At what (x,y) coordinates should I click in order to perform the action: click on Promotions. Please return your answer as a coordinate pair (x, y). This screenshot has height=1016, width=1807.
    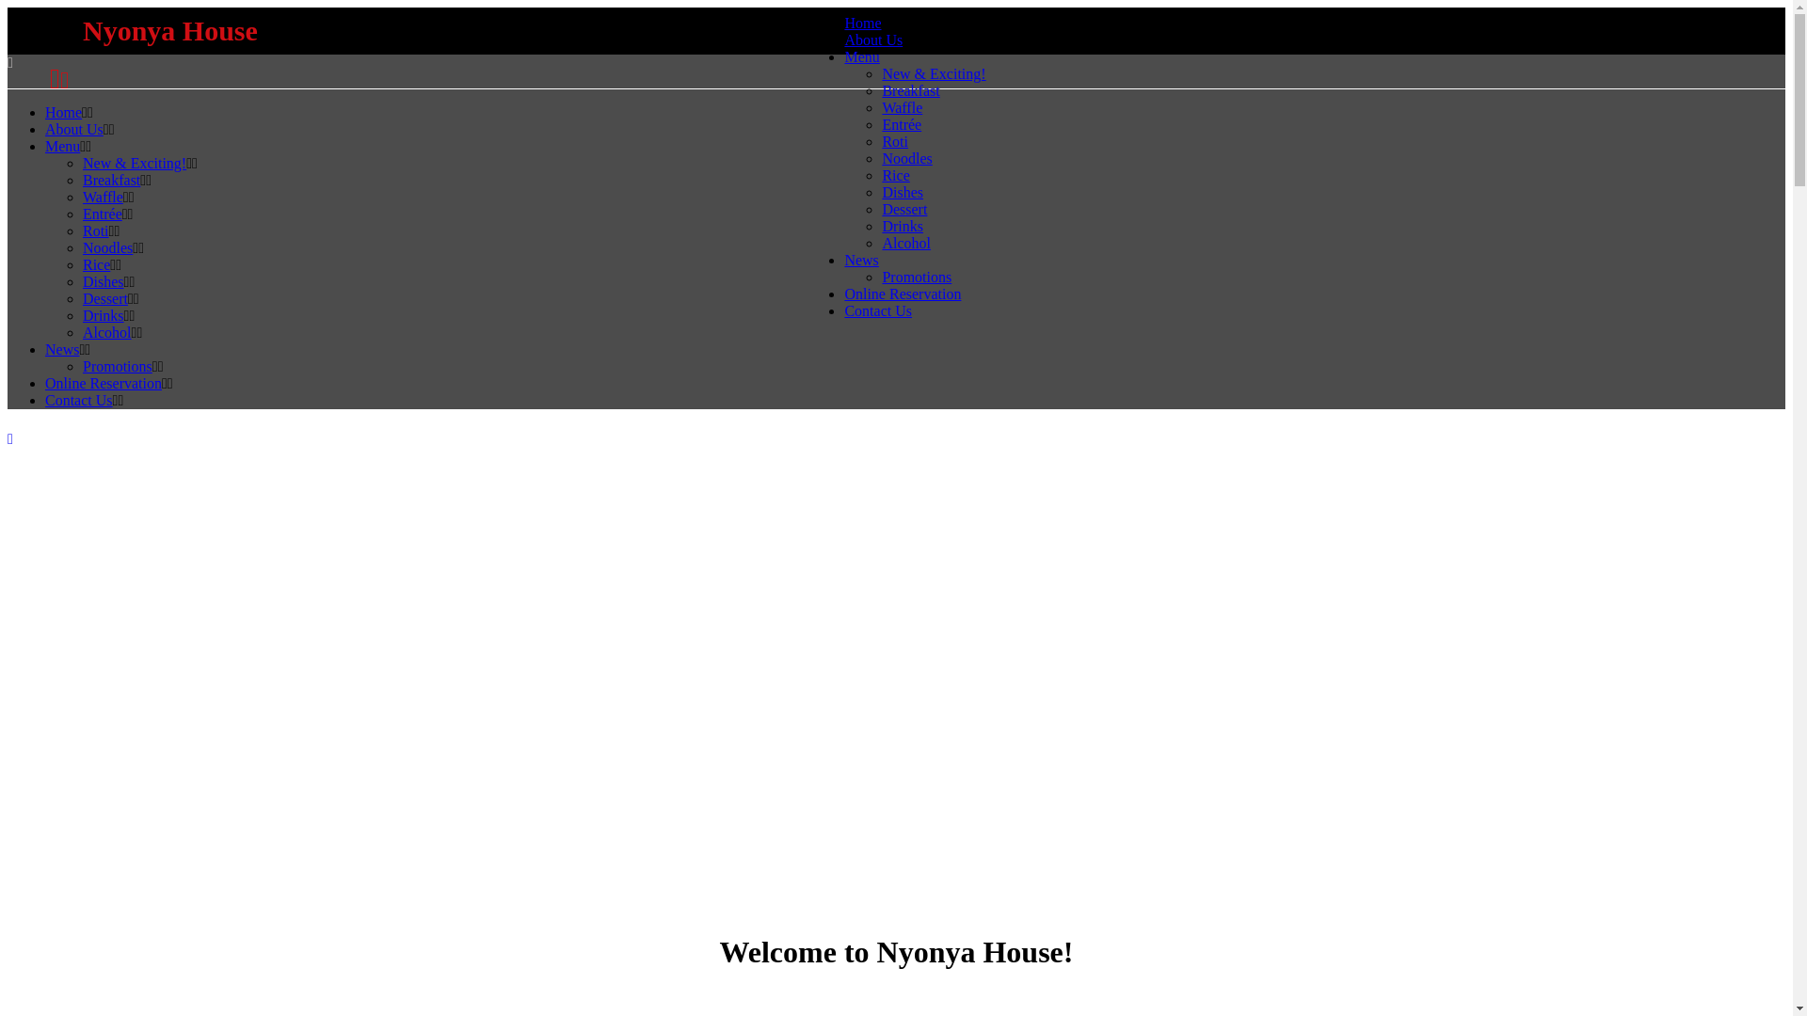
    Looking at the image, I should click on (118, 367).